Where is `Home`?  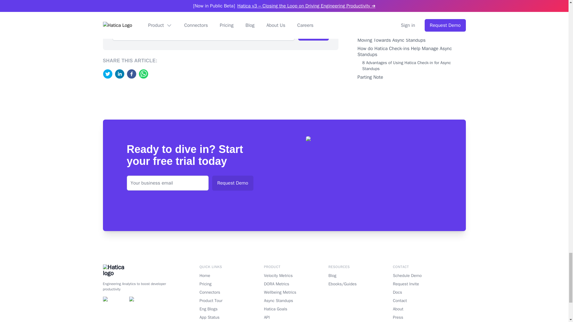 Home is located at coordinates (220, 275).